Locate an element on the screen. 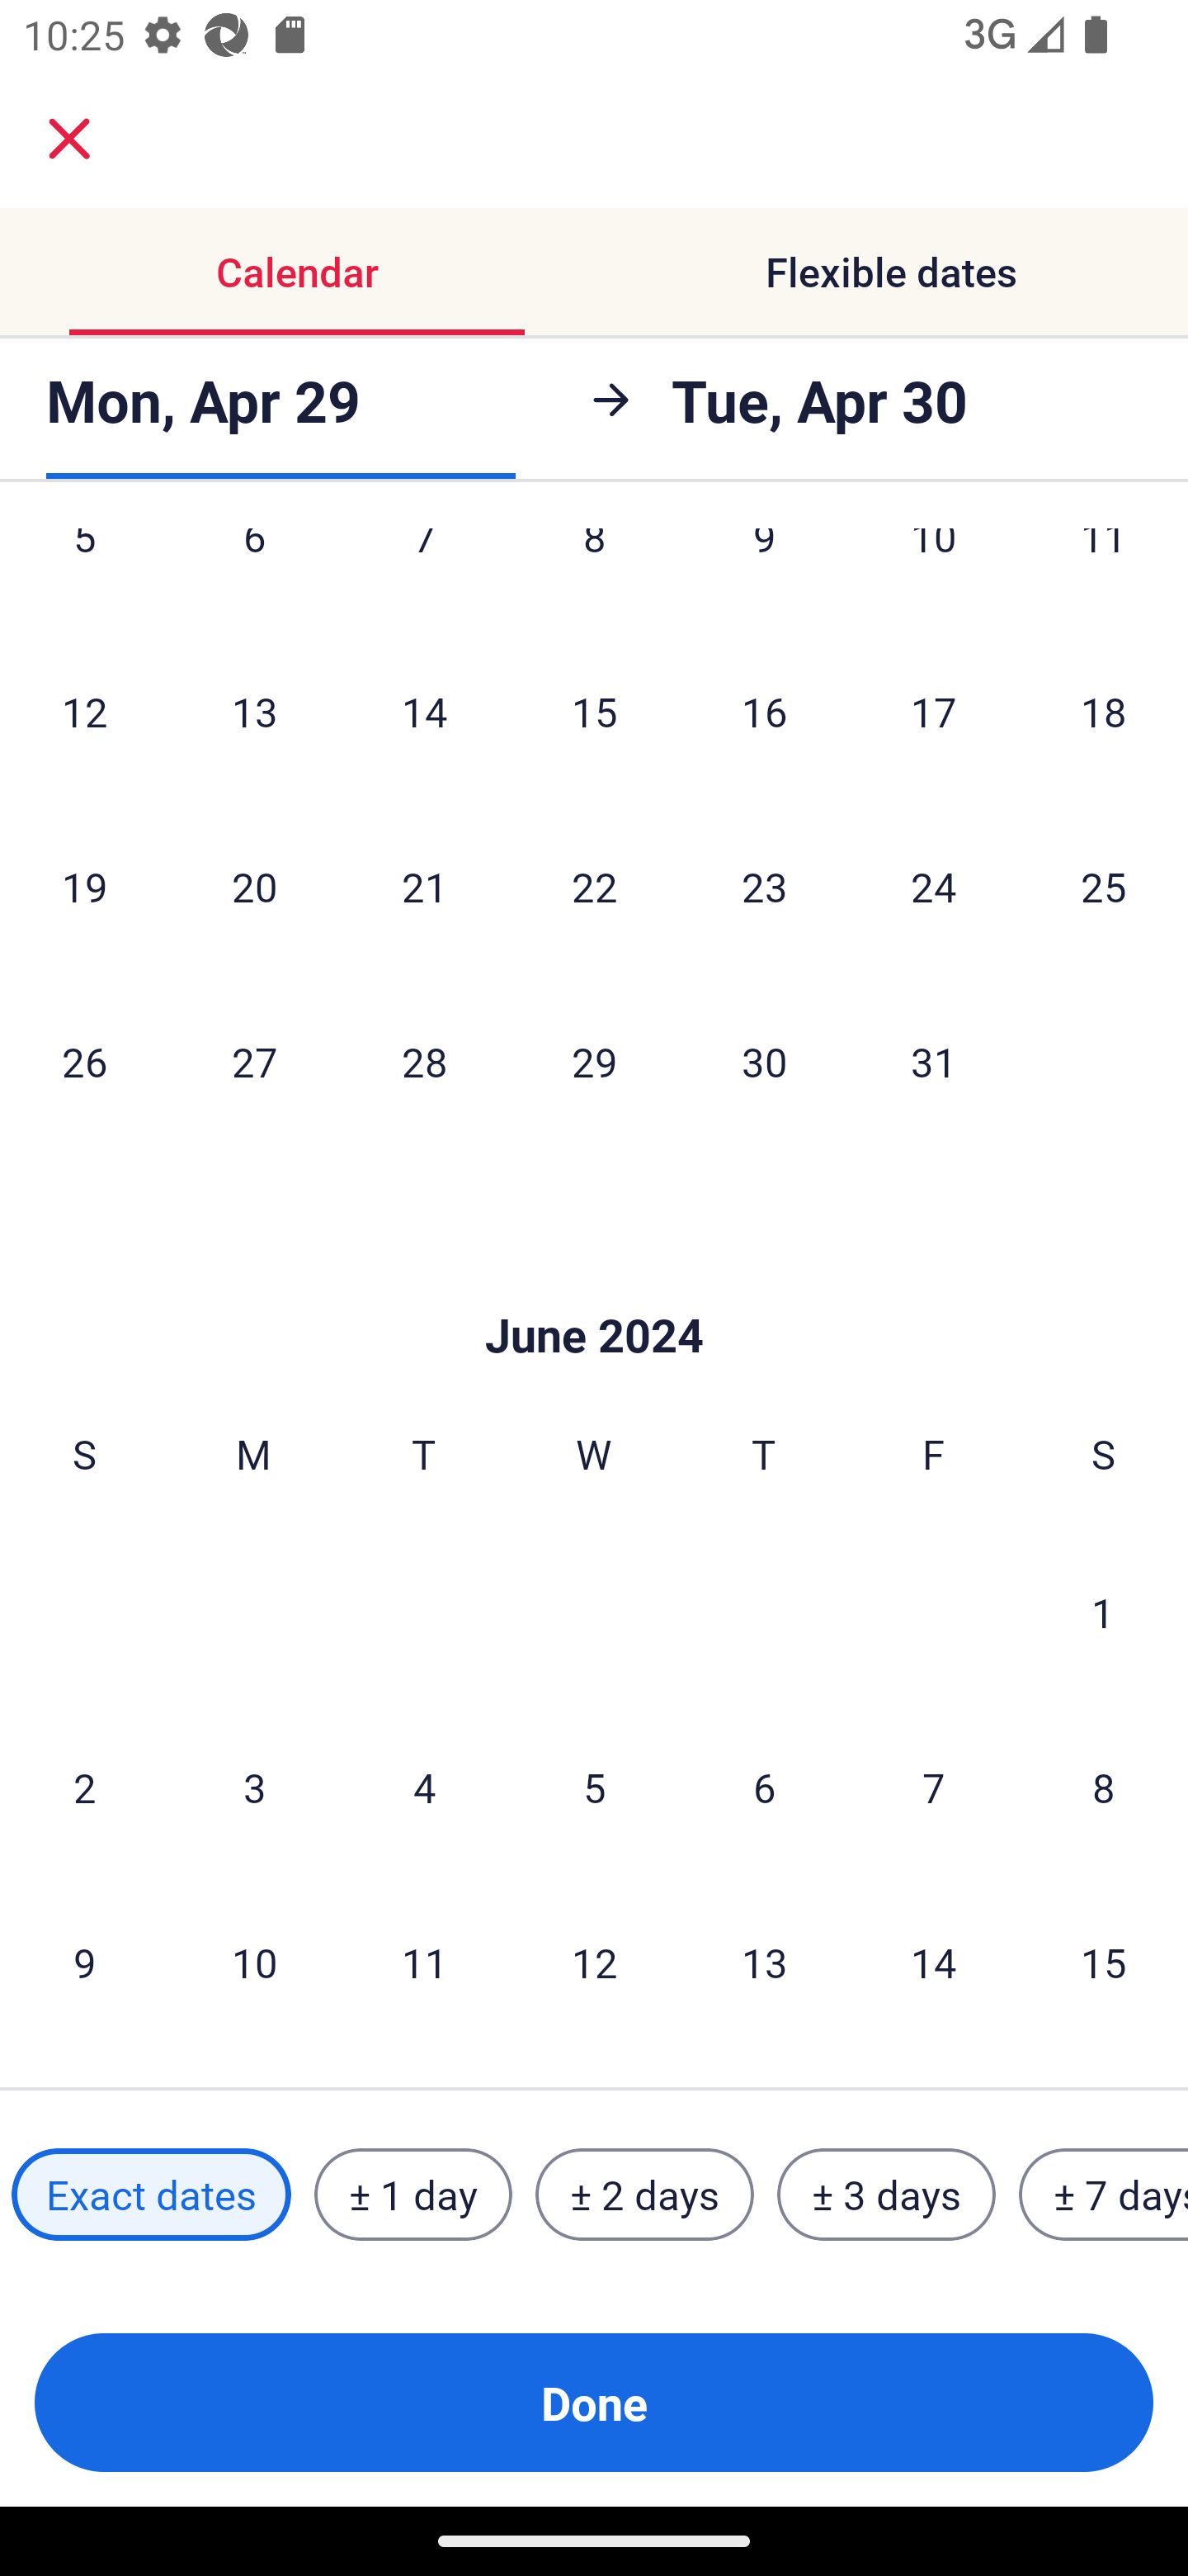 Image resolution: width=1188 pixels, height=2576 pixels. 30 Thursday, May 30, 2024 is located at coordinates (764, 1061).